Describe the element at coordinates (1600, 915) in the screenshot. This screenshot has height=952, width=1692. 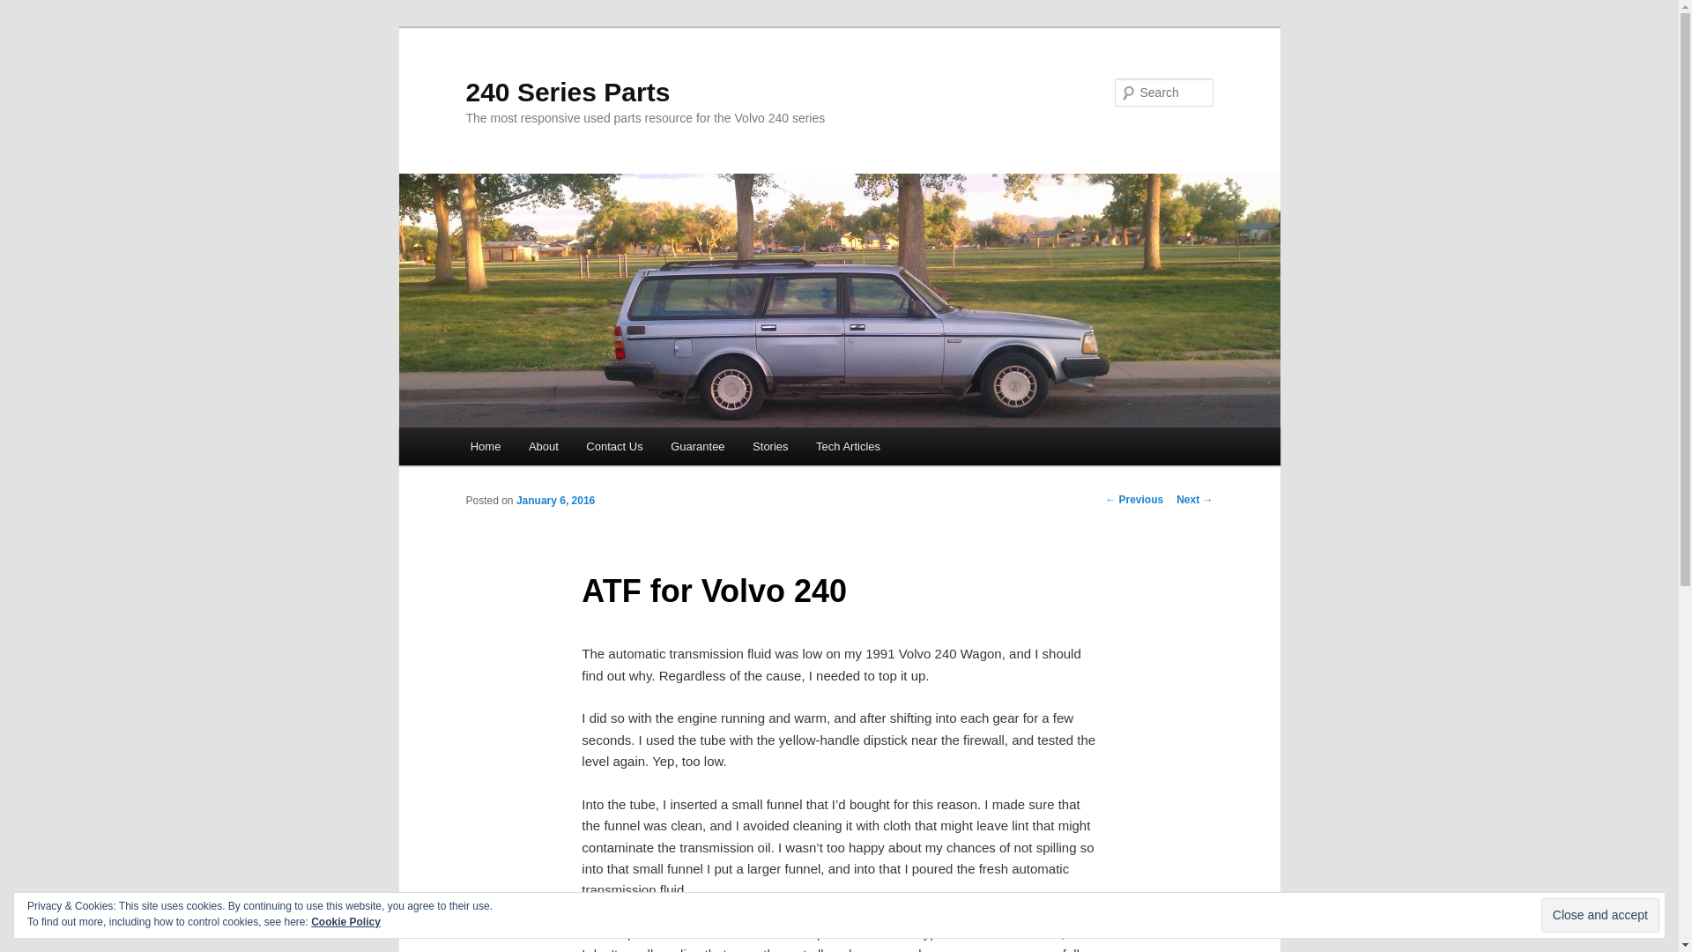
I see `Close and accept` at that location.